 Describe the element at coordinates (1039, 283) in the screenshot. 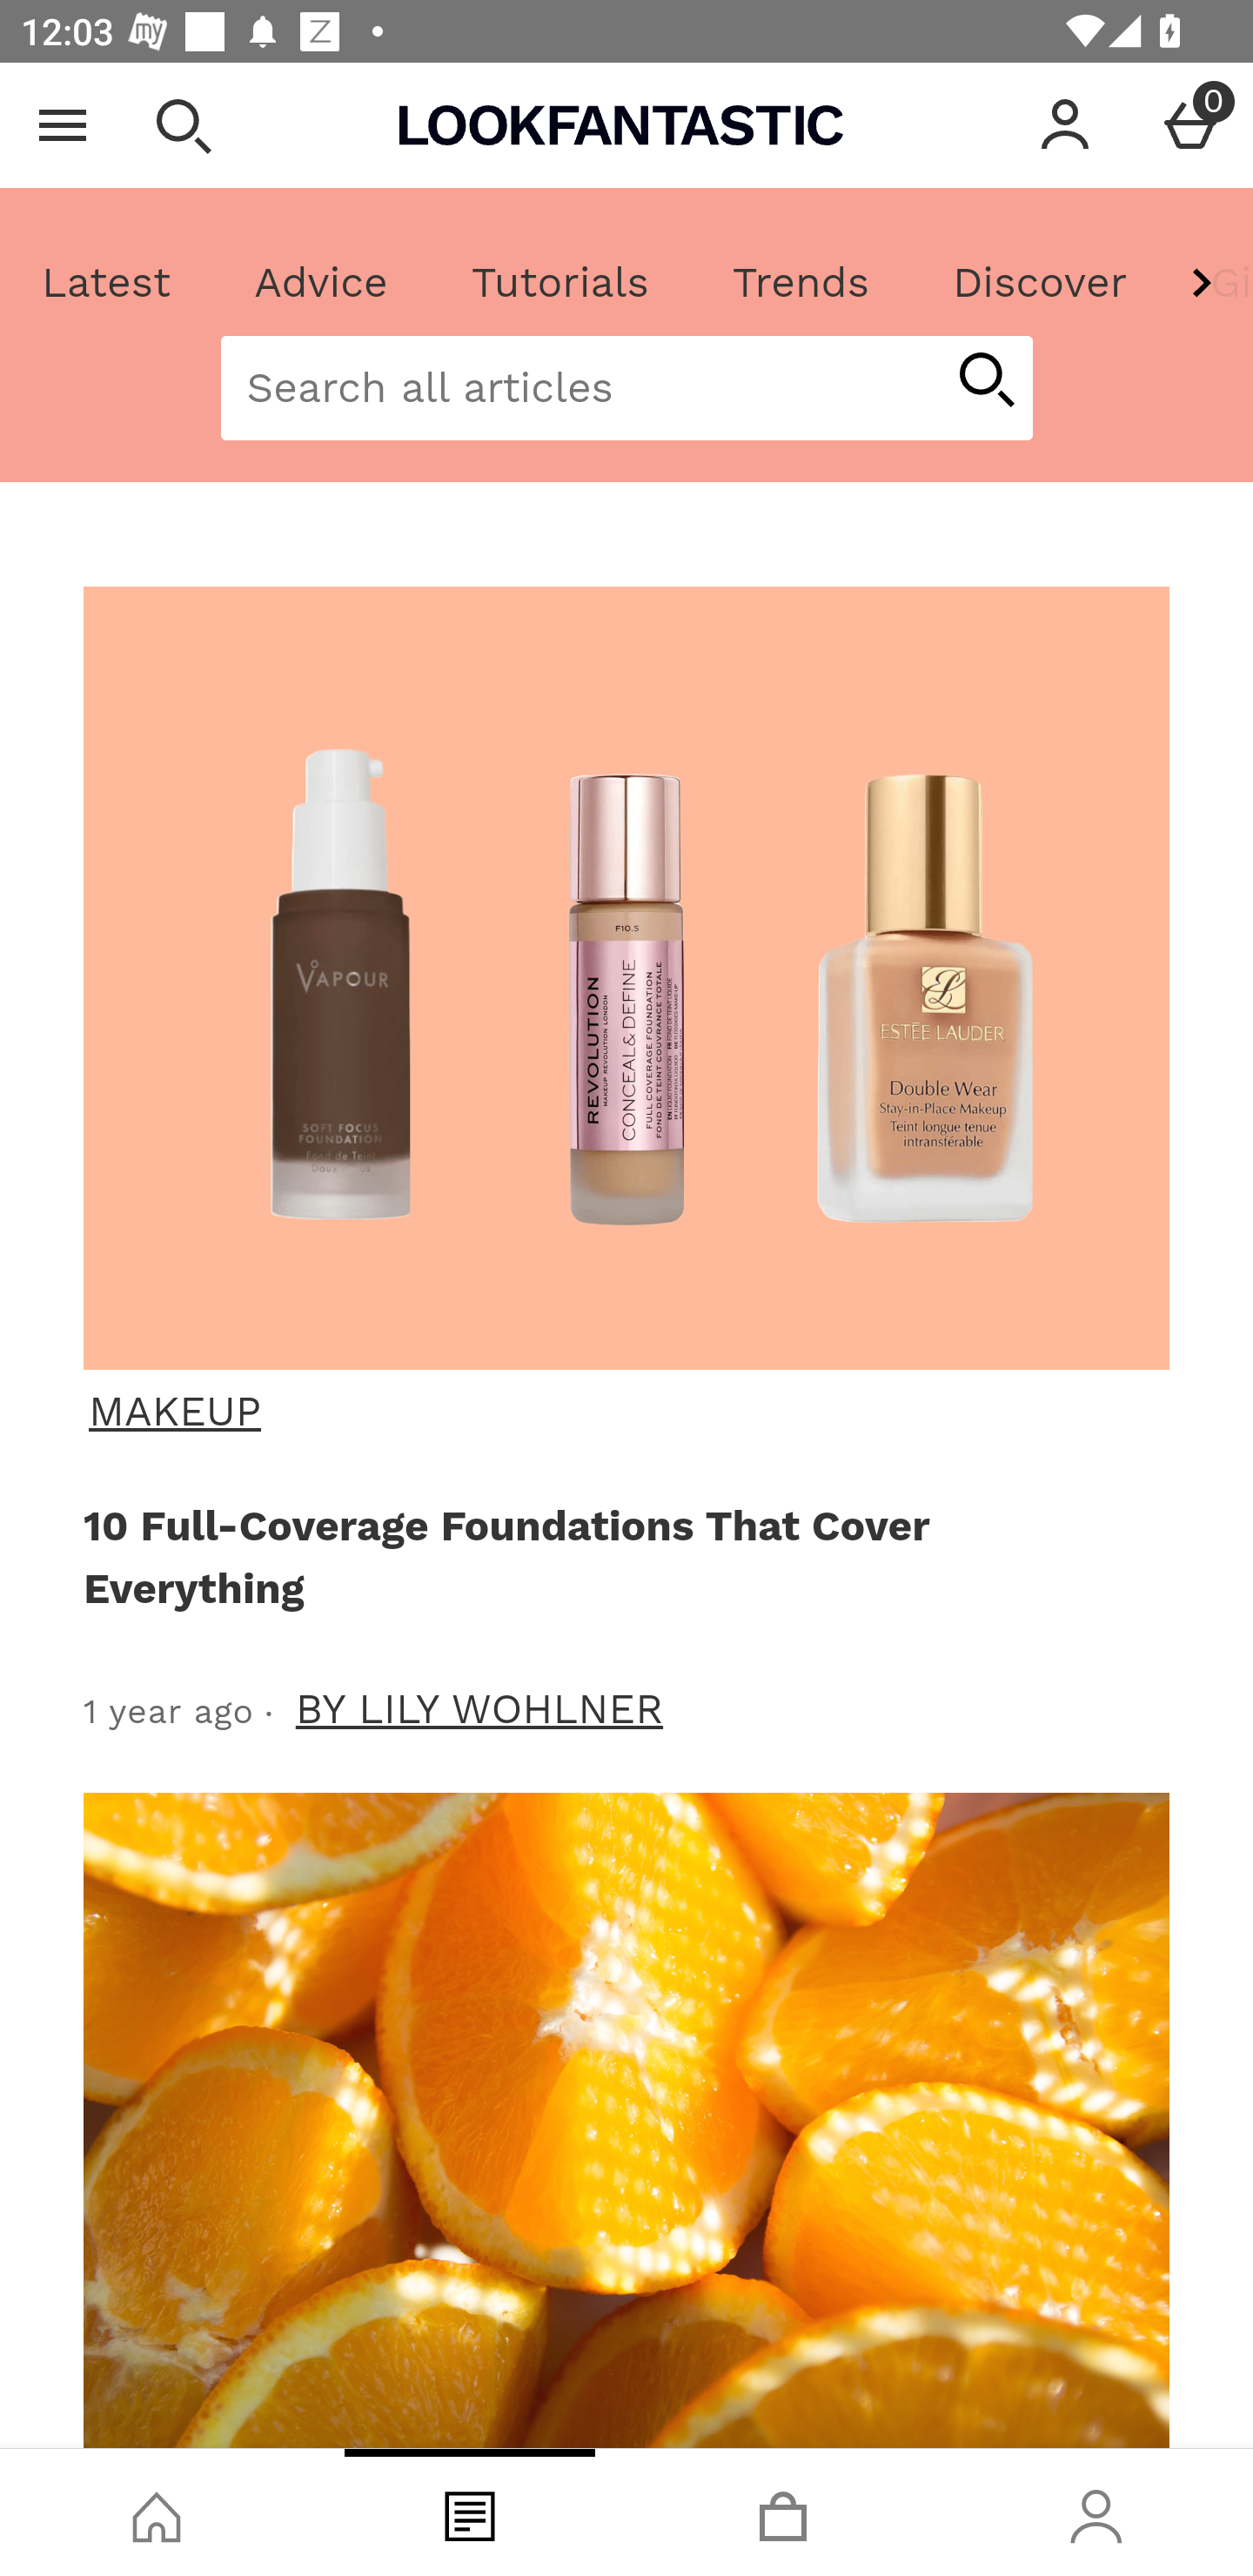

I see `Discover` at that location.